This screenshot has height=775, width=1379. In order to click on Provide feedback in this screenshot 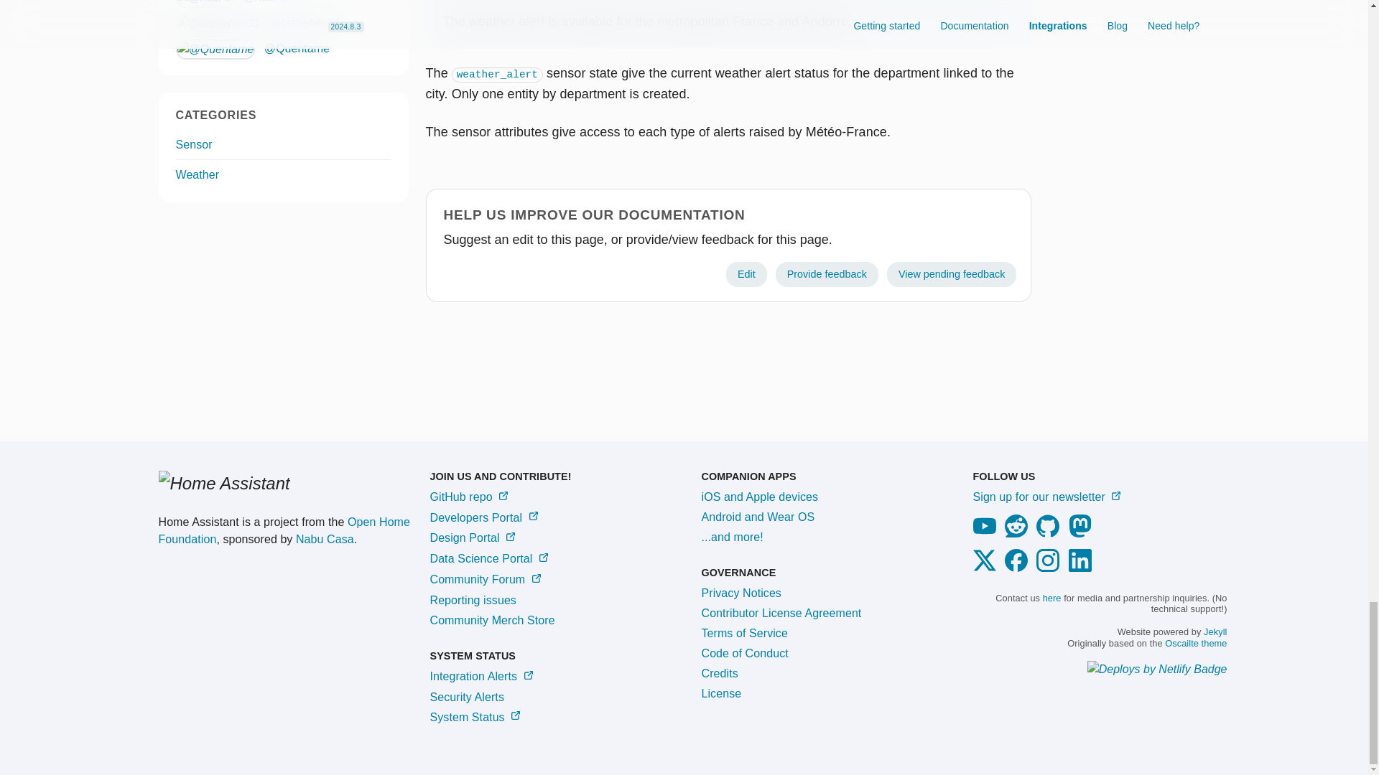, I will do `click(827, 274)`.